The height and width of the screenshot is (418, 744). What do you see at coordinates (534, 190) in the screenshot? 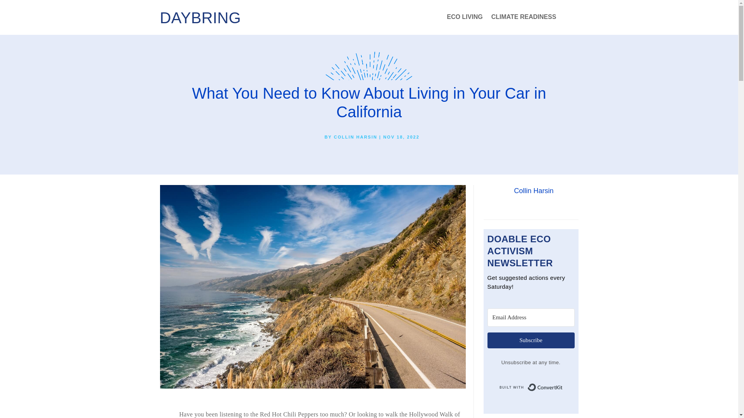
I see `Collin Harsin` at bounding box center [534, 190].